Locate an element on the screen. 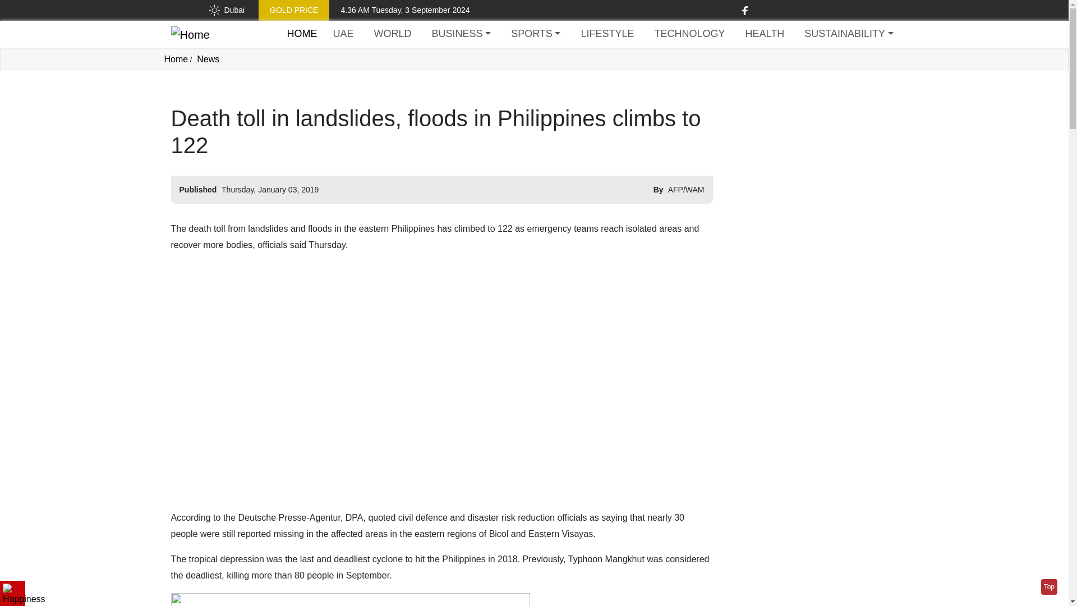 This screenshot has width=1077, height=606. Dubai is located at coordinates (225, 10).